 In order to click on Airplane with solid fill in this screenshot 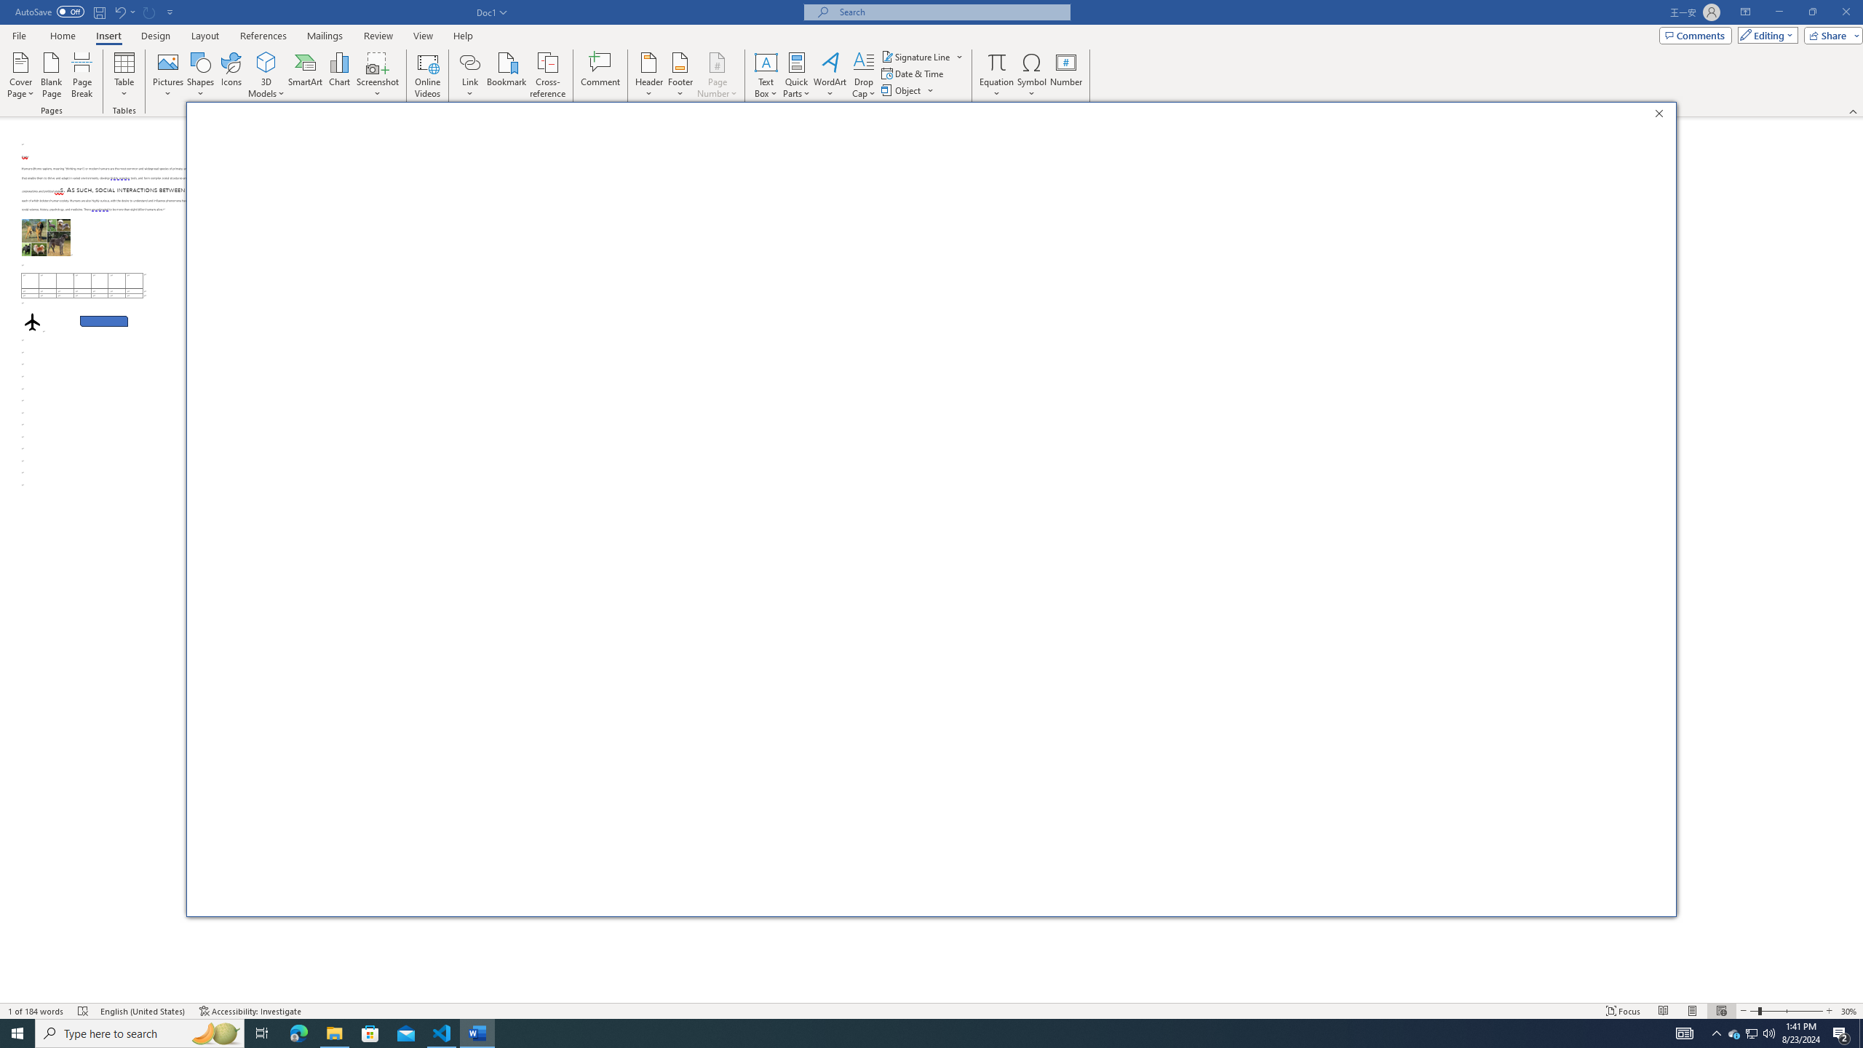, I will do `click(32, 322)`.